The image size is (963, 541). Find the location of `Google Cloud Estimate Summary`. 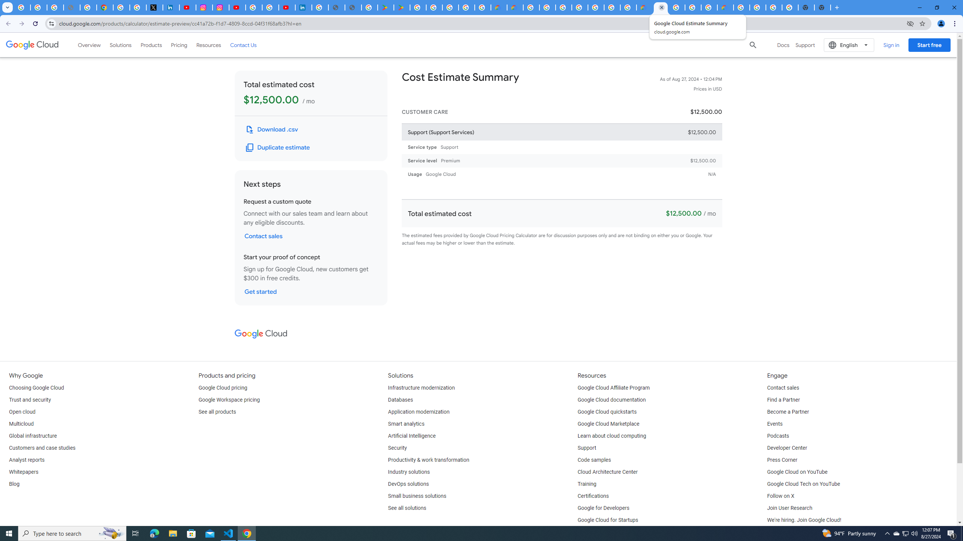

Google Cloud Estimate Summary is located at coordinates (661, 8).